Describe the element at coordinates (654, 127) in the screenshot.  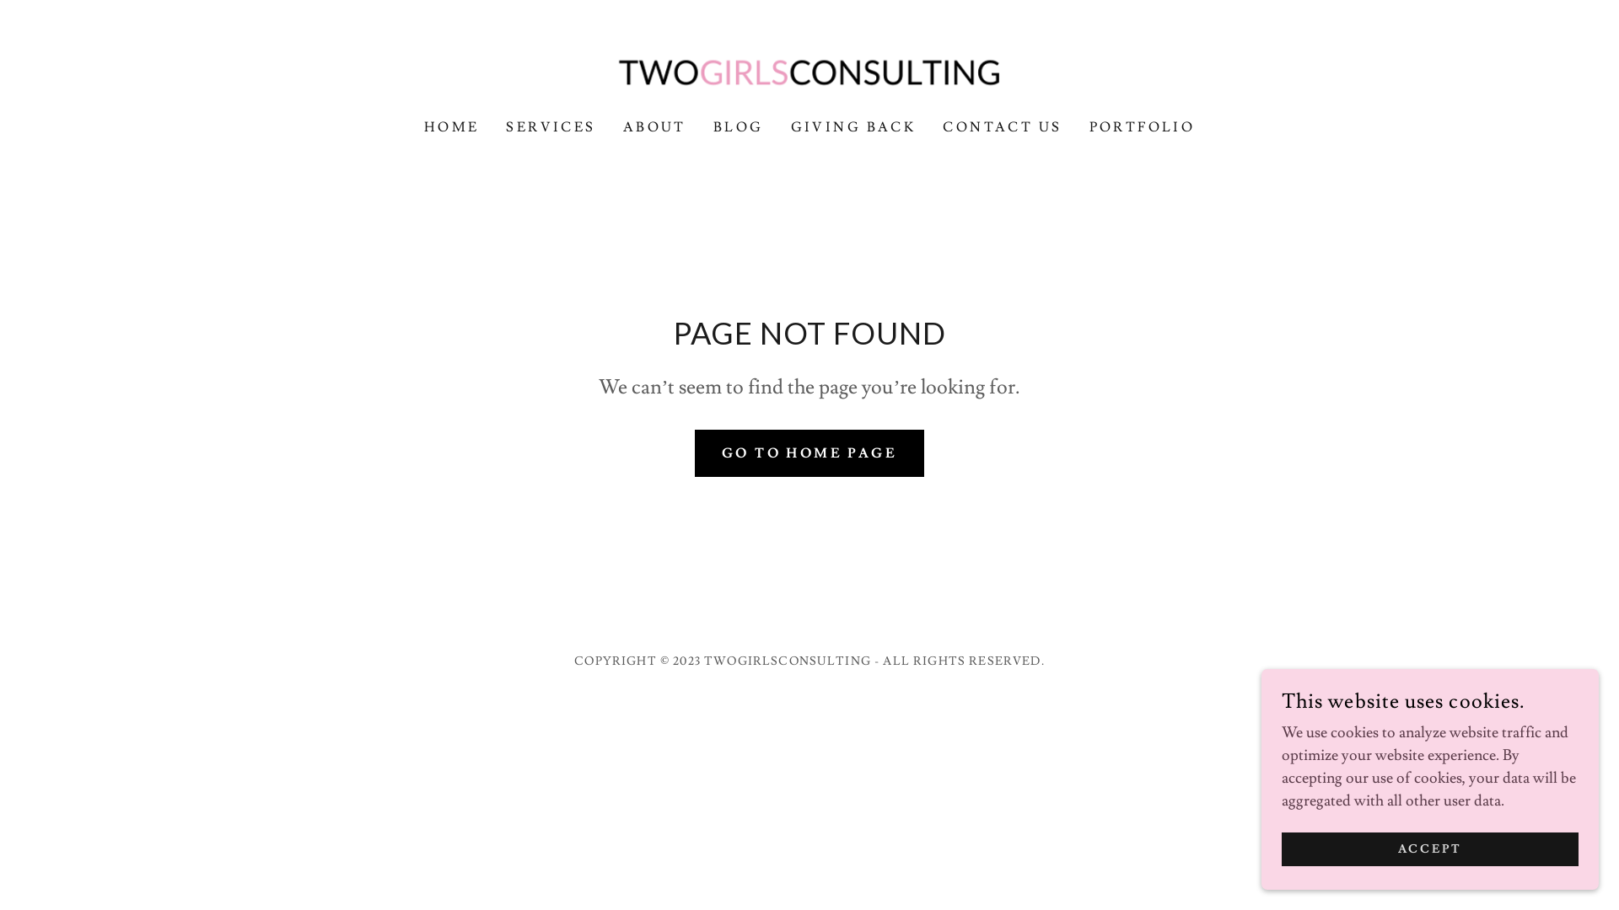
I see `ABOUT` at that location.